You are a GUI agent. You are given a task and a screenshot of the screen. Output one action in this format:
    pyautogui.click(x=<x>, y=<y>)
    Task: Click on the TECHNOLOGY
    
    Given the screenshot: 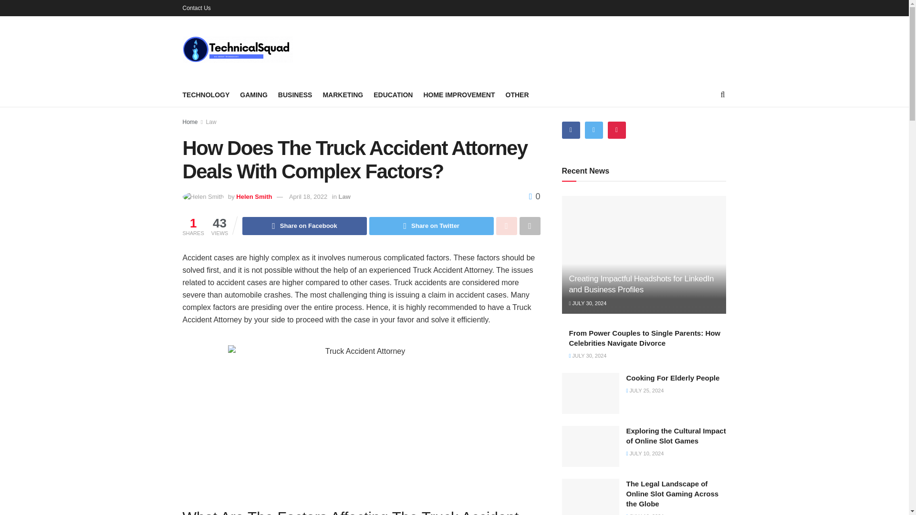 What is the action you would take?
    pyautogui.click(x=206, y=94)
    